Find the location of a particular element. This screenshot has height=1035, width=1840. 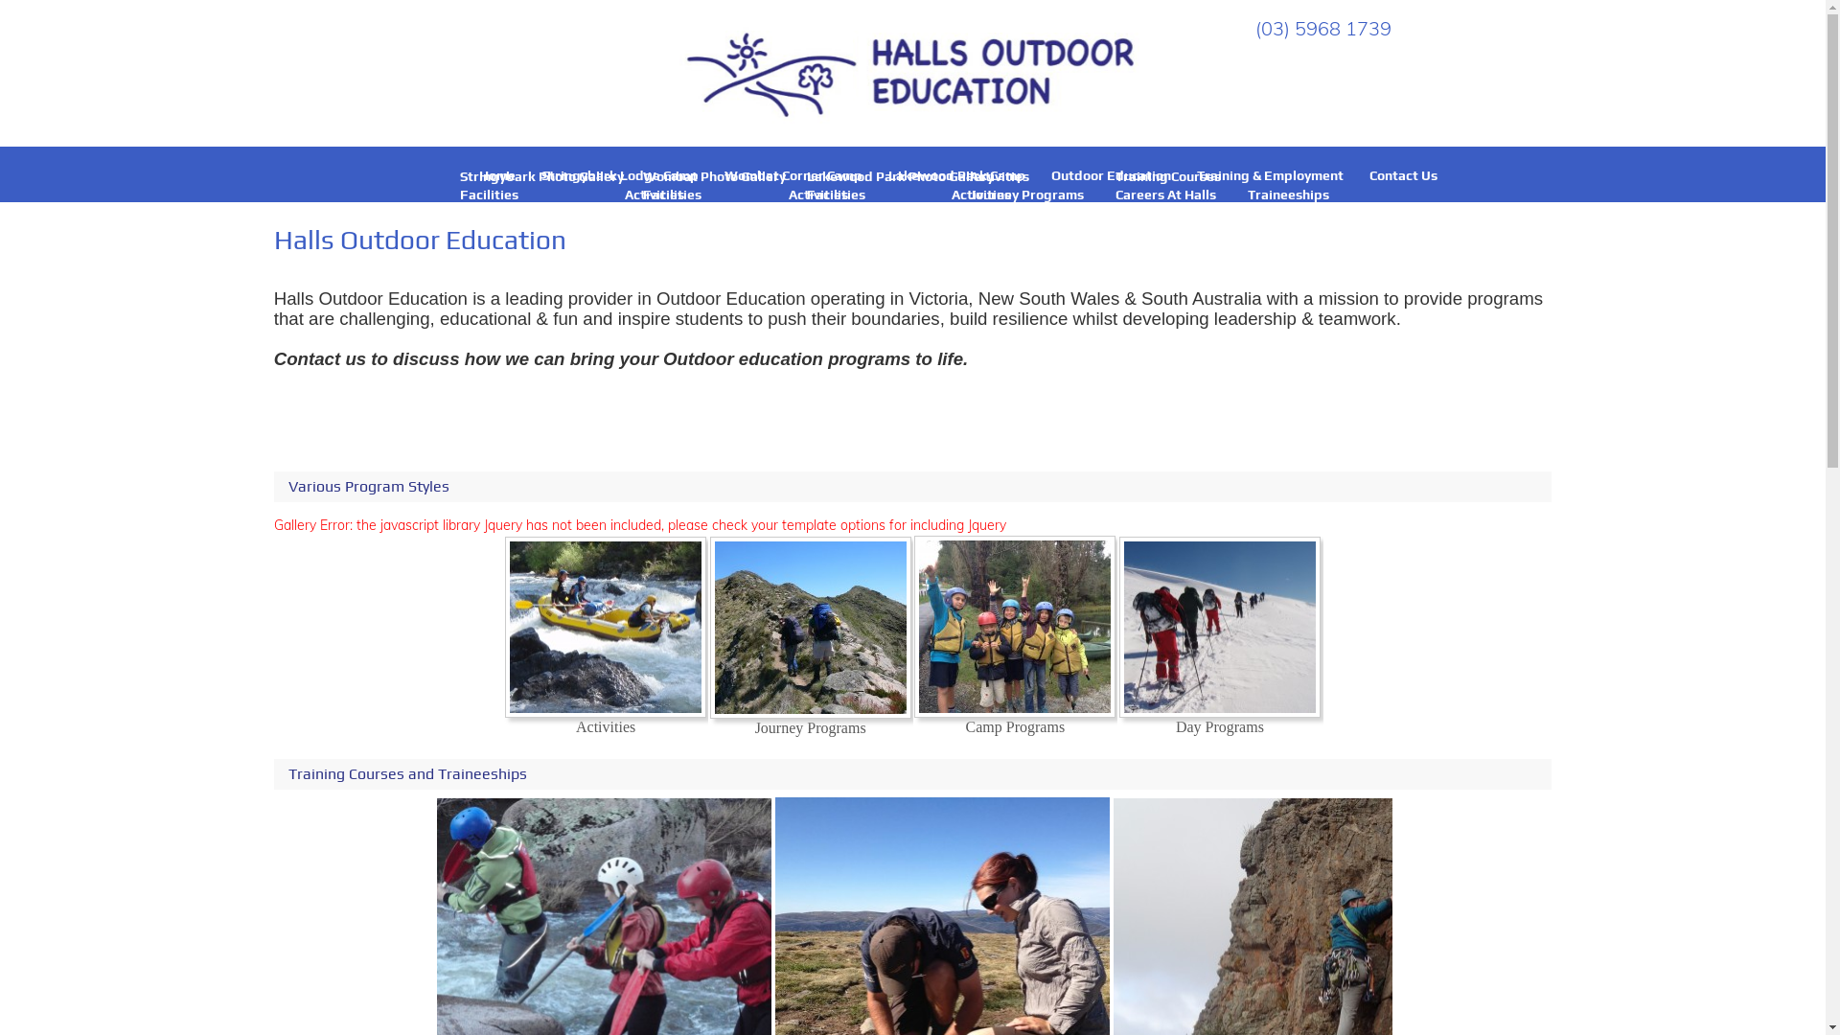

Journey Programs is located at coordinates (1027, 195).